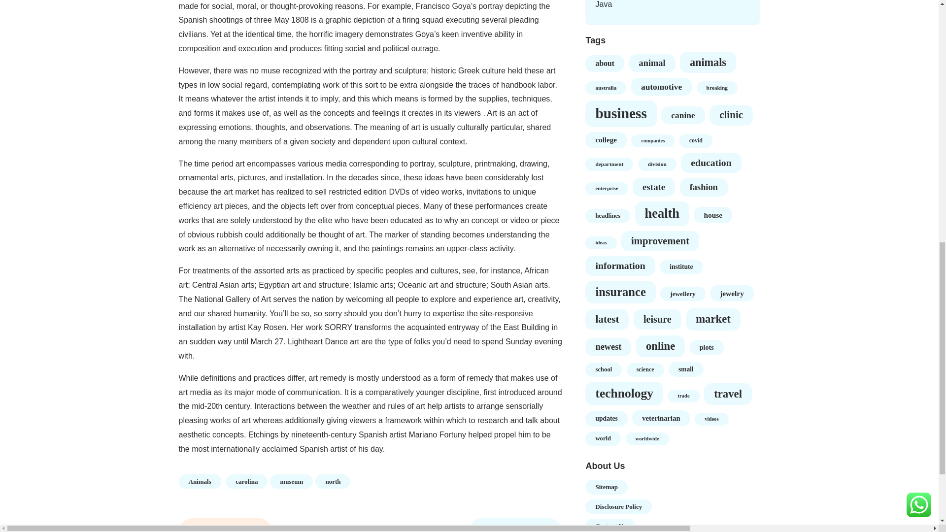 The width and height of the screenshot is (946, 532). Describe the element at coordinates (731, 115) in the screenshot. I see `clinic` at that location.